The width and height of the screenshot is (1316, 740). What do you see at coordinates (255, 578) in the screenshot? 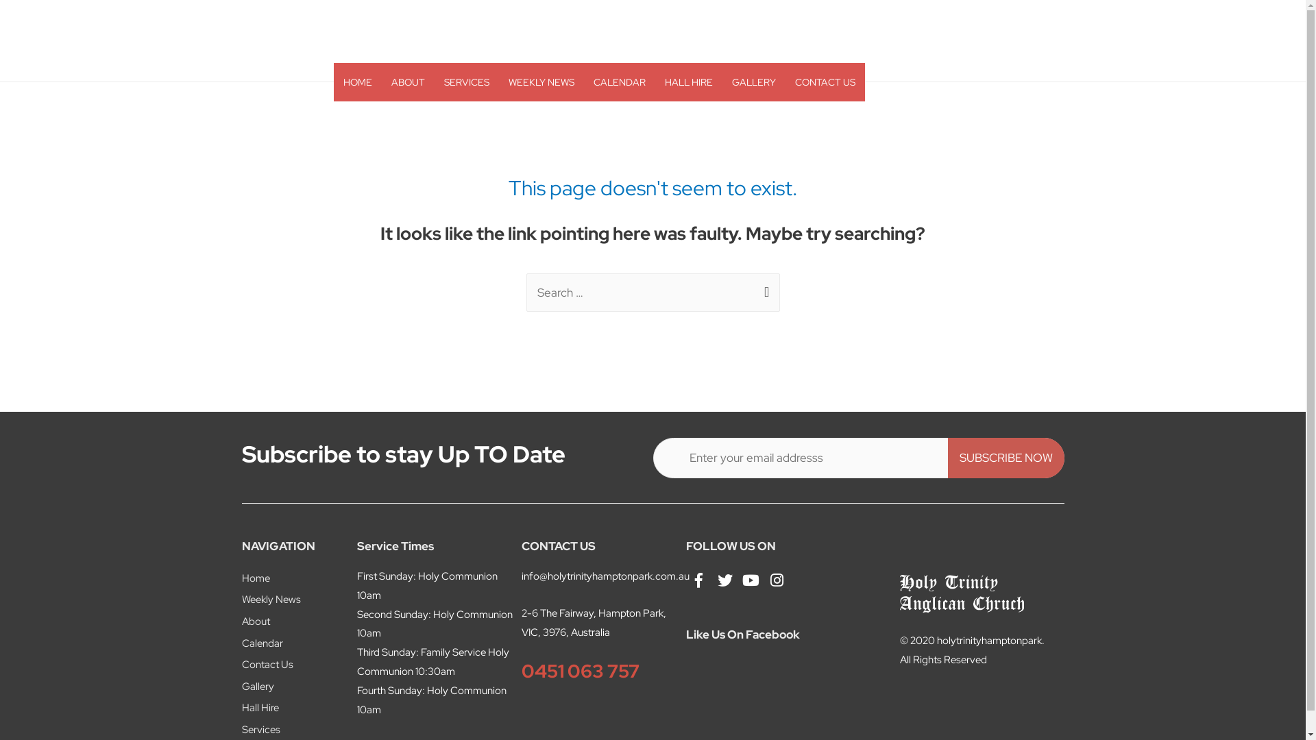
I see `Home` at bounding box center [255, 578].